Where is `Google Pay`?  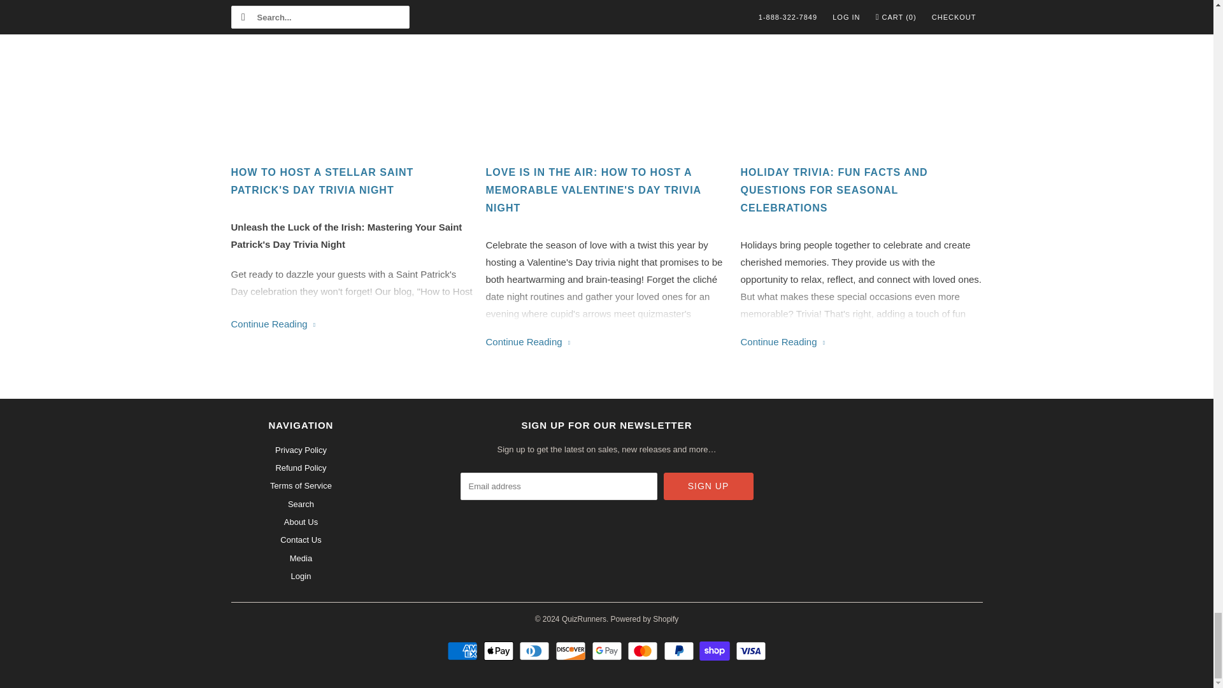
Google Pay is located at coordinates (608, 650).